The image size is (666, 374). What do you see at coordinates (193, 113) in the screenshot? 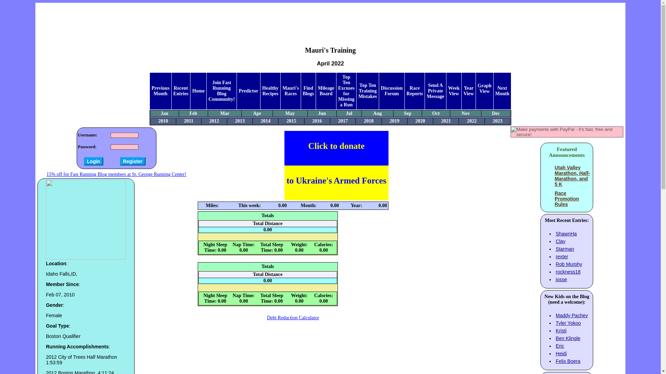
I see `Feb` at bounding box center [193, 113].